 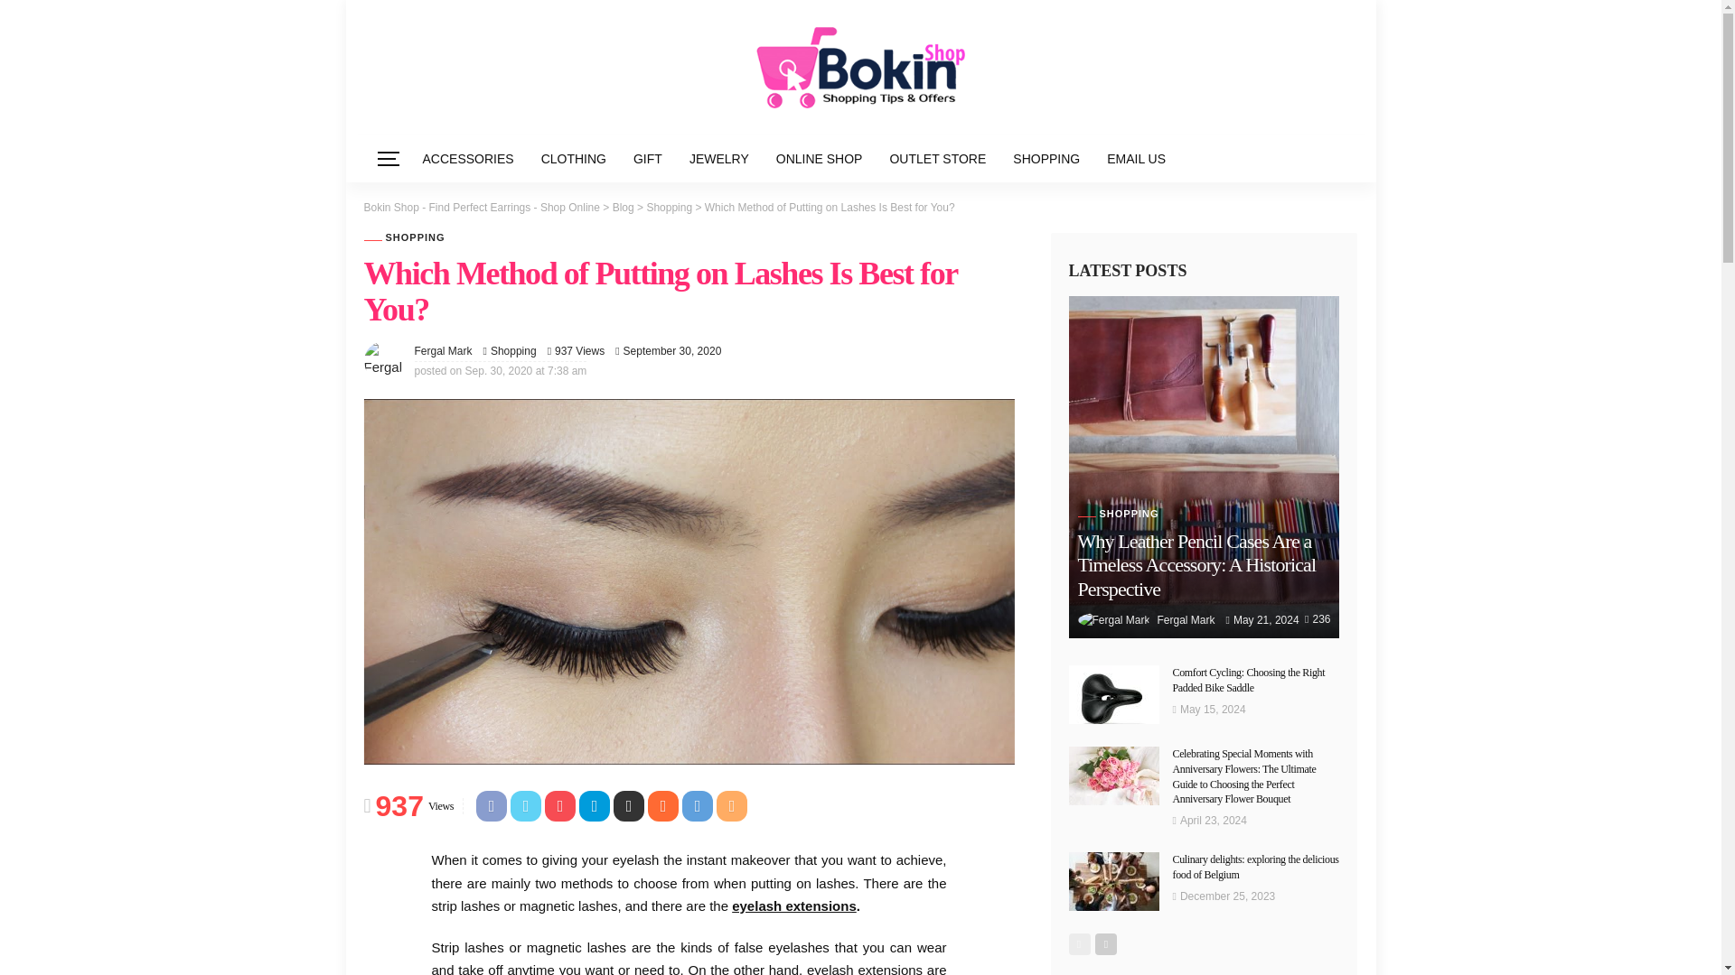 What do you see at coordinates (481, 207) in the screenshot?
I see `Bokin Shop - Find Perfect Earrings - Shop Online` at bounding box center [481, 207].